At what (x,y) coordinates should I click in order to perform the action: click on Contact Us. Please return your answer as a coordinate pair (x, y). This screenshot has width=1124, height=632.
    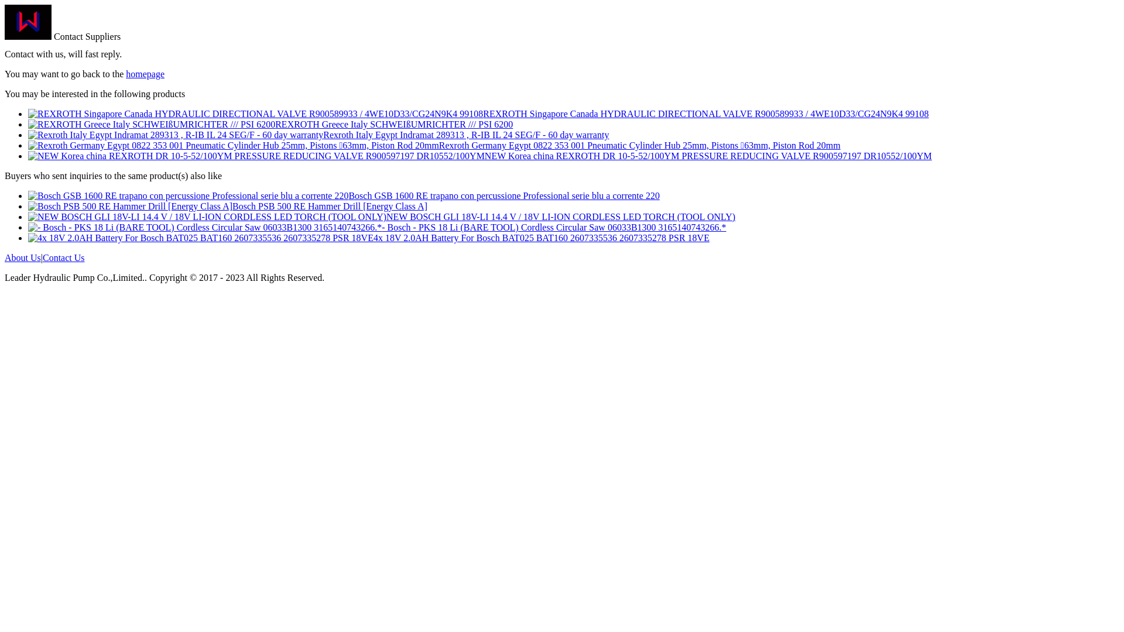
    Looking at the image, I should click on (64, 257).